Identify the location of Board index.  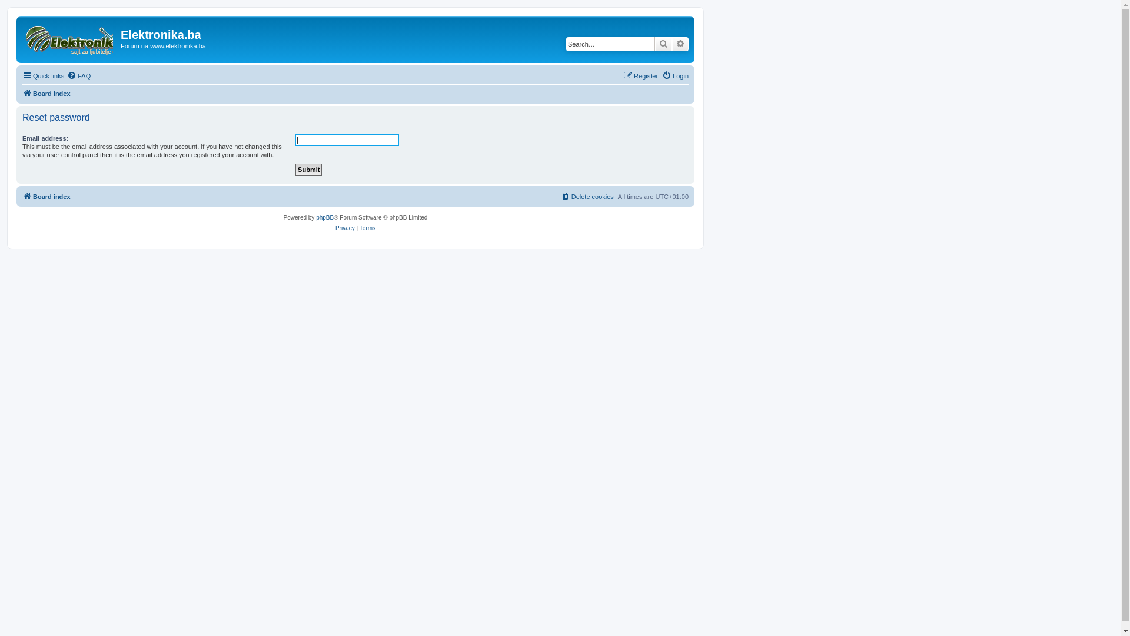
(70, 38).